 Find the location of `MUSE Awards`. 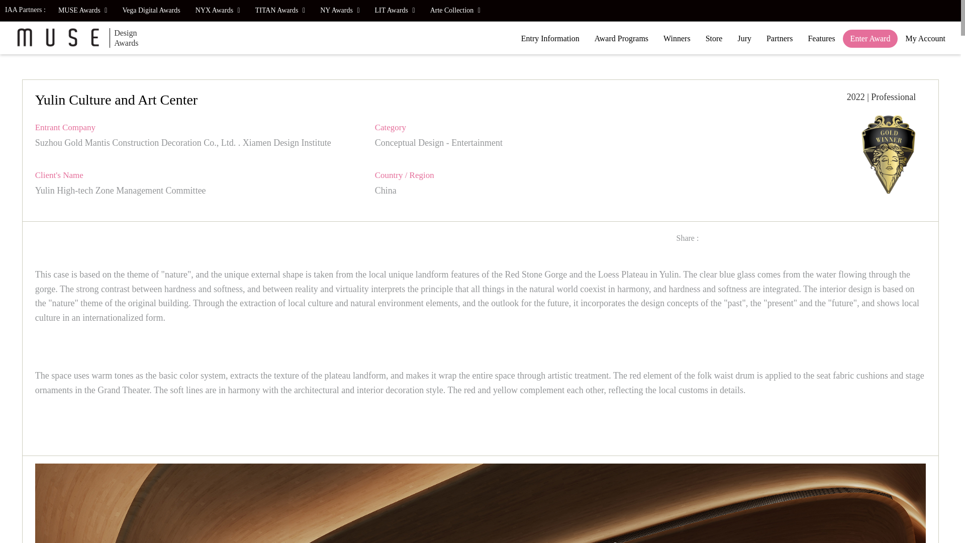

MUSE Awards is located at coordinates (82, 11).